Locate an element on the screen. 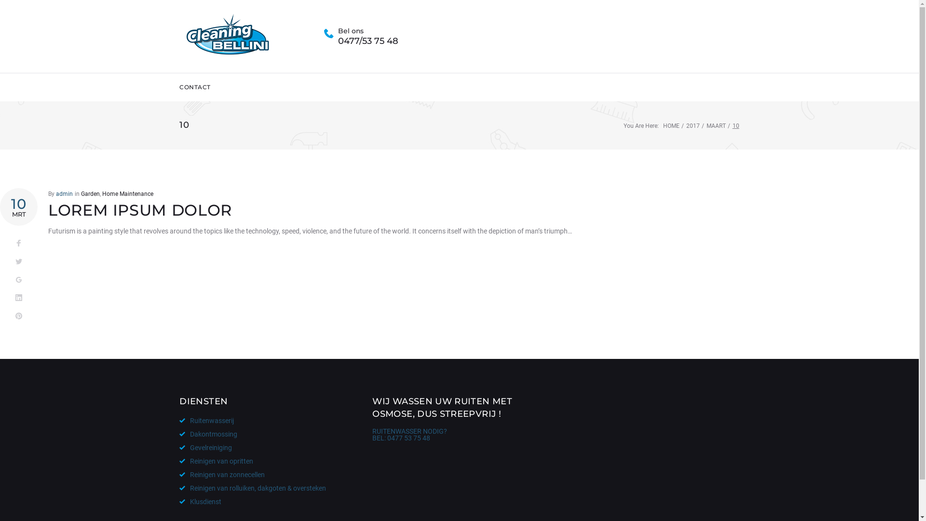 The height and width of the screenshot is (521, 926). Reinigen van zonnecellen is located at coordinates (222, 475).